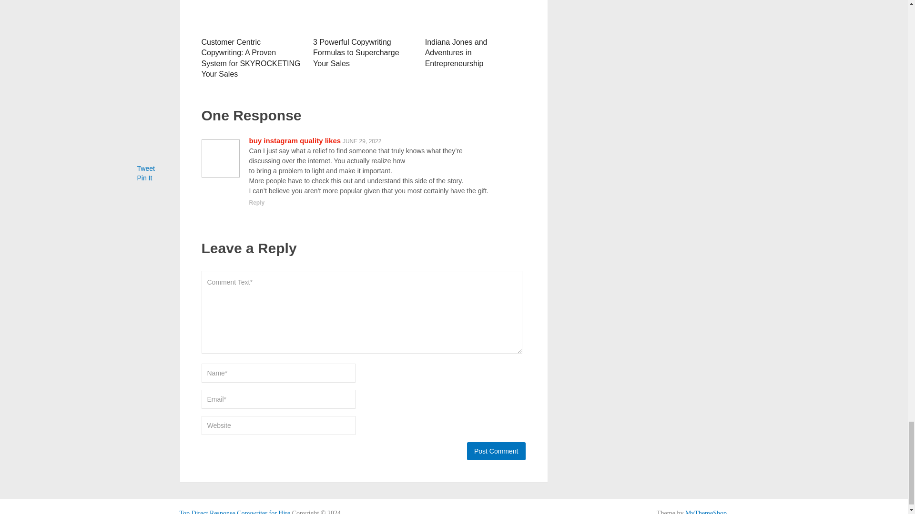 Image resolution: width=915 pixels, height=514 pixels. What do you see at coordinates (475, 16) in the screenshot?
I see `Indiana Jones and Adventures in Entrepreneurship` at bounding box center [475, 16].